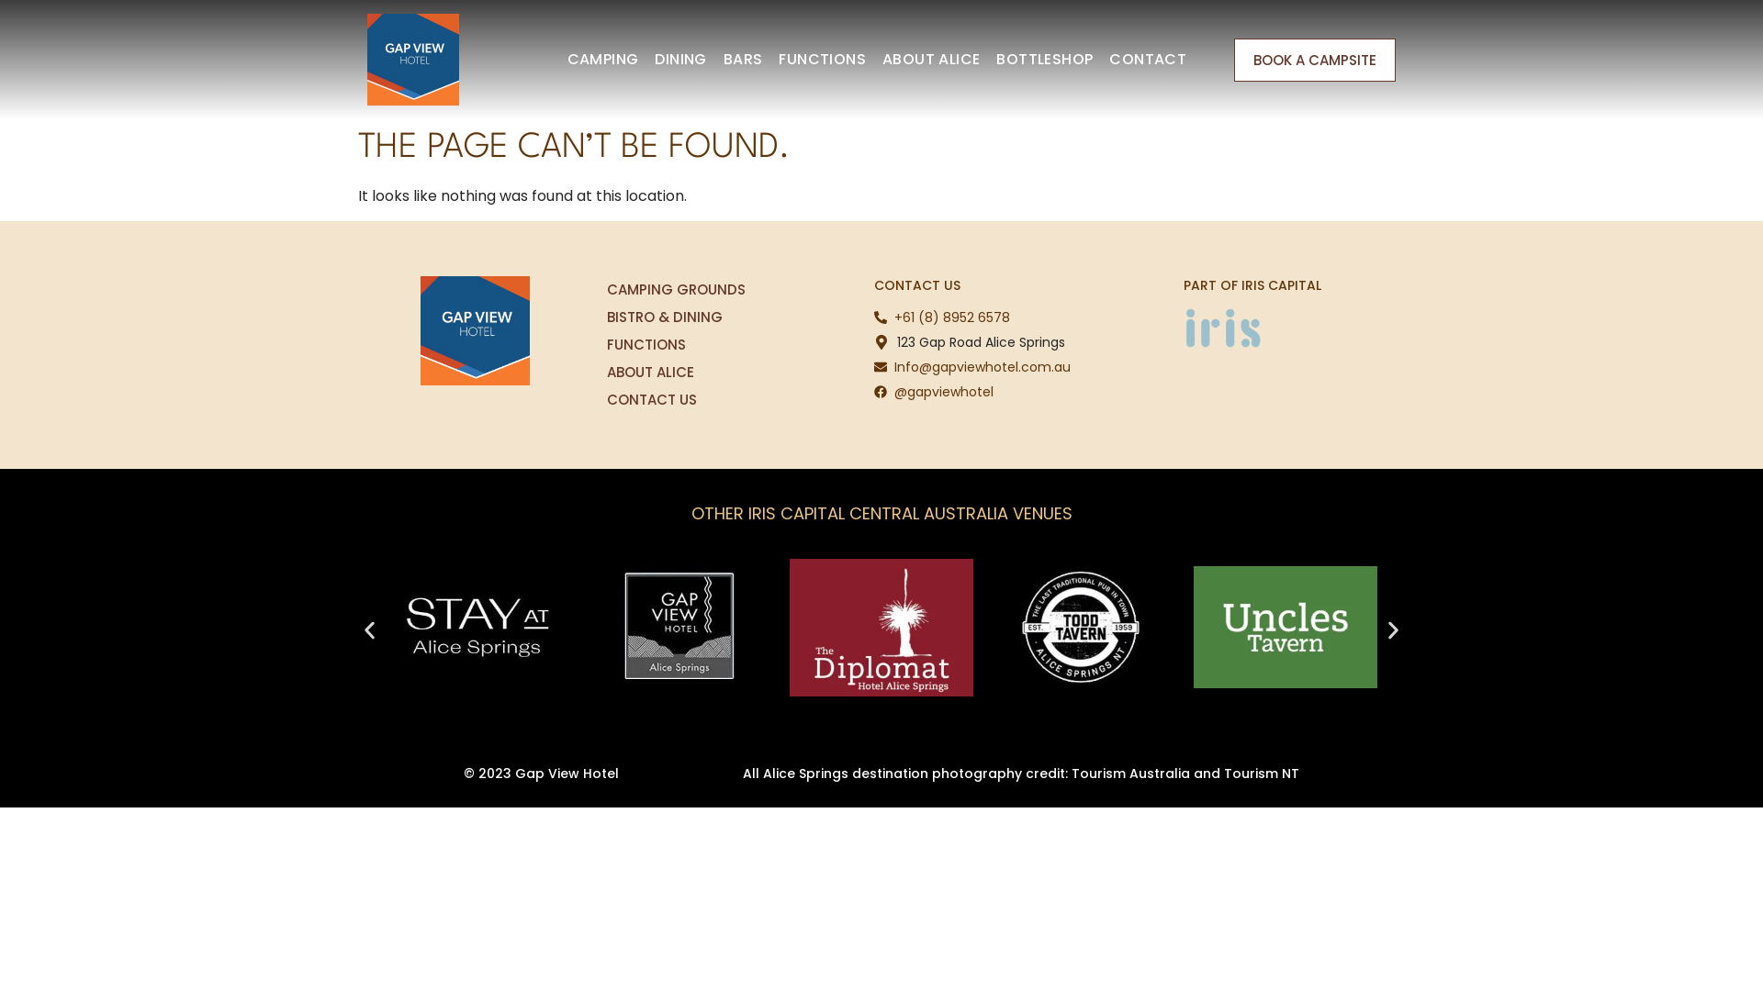  What do you see at coordinates (973, 367) in the screenshot?
I see `Info@gapviewhotel.com.au` at bounding box center [973, 367].